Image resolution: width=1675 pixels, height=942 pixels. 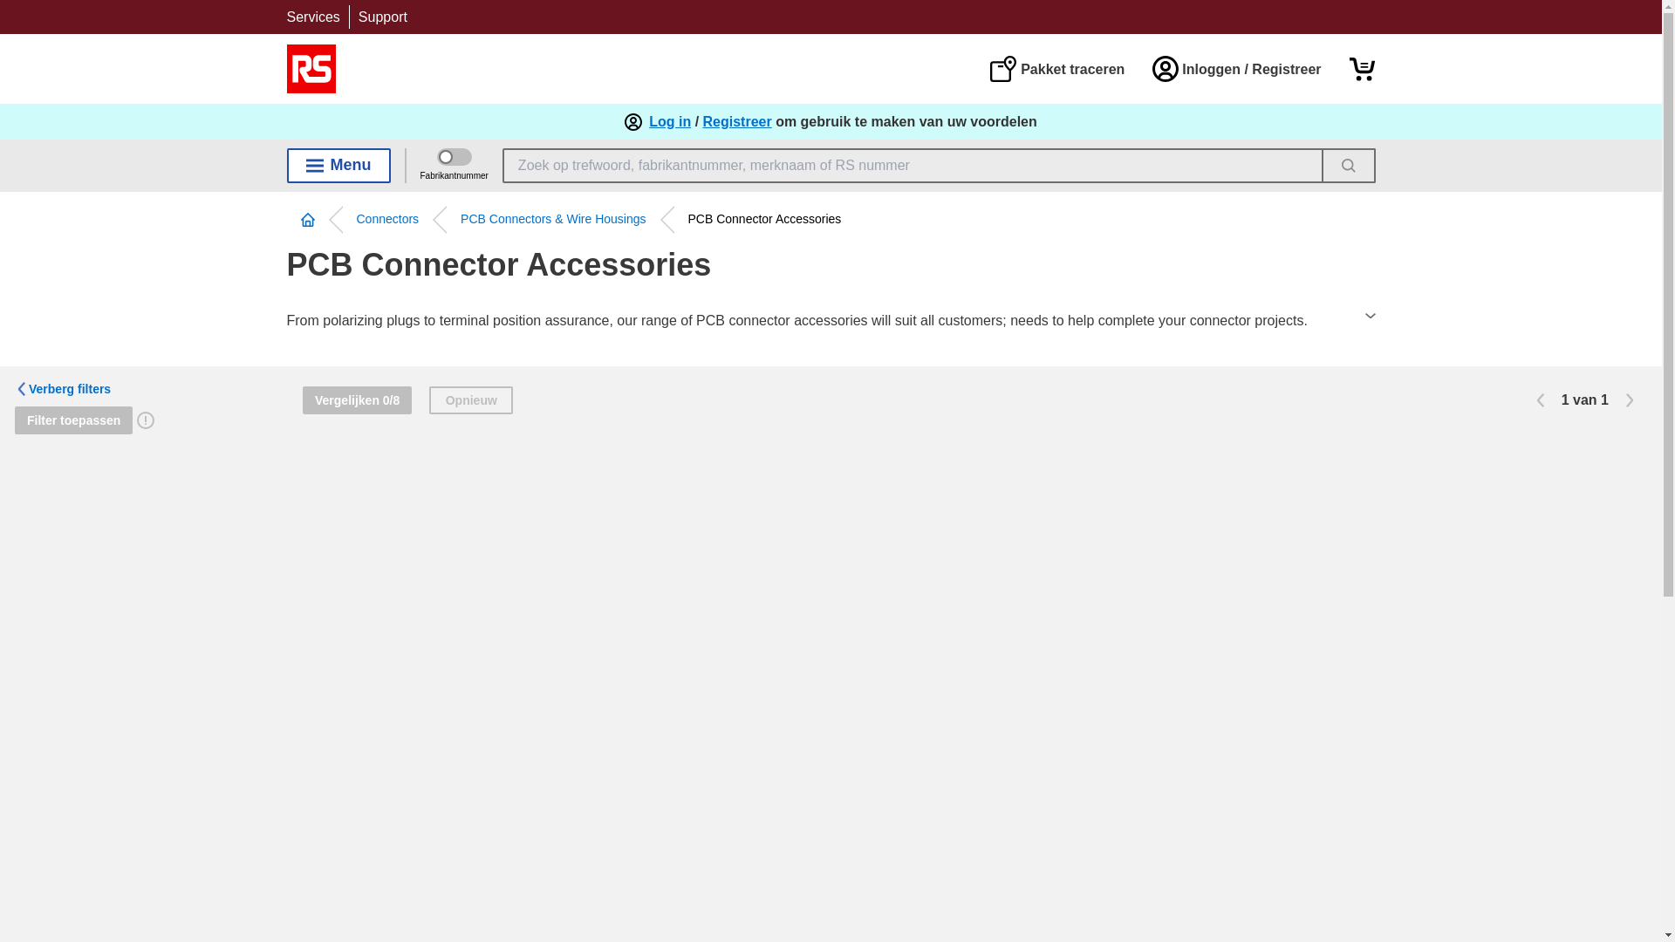 What do you see at coordinates (738, 122) in the screenshot?
I see `Registreer` at bounding box center [738, 122].